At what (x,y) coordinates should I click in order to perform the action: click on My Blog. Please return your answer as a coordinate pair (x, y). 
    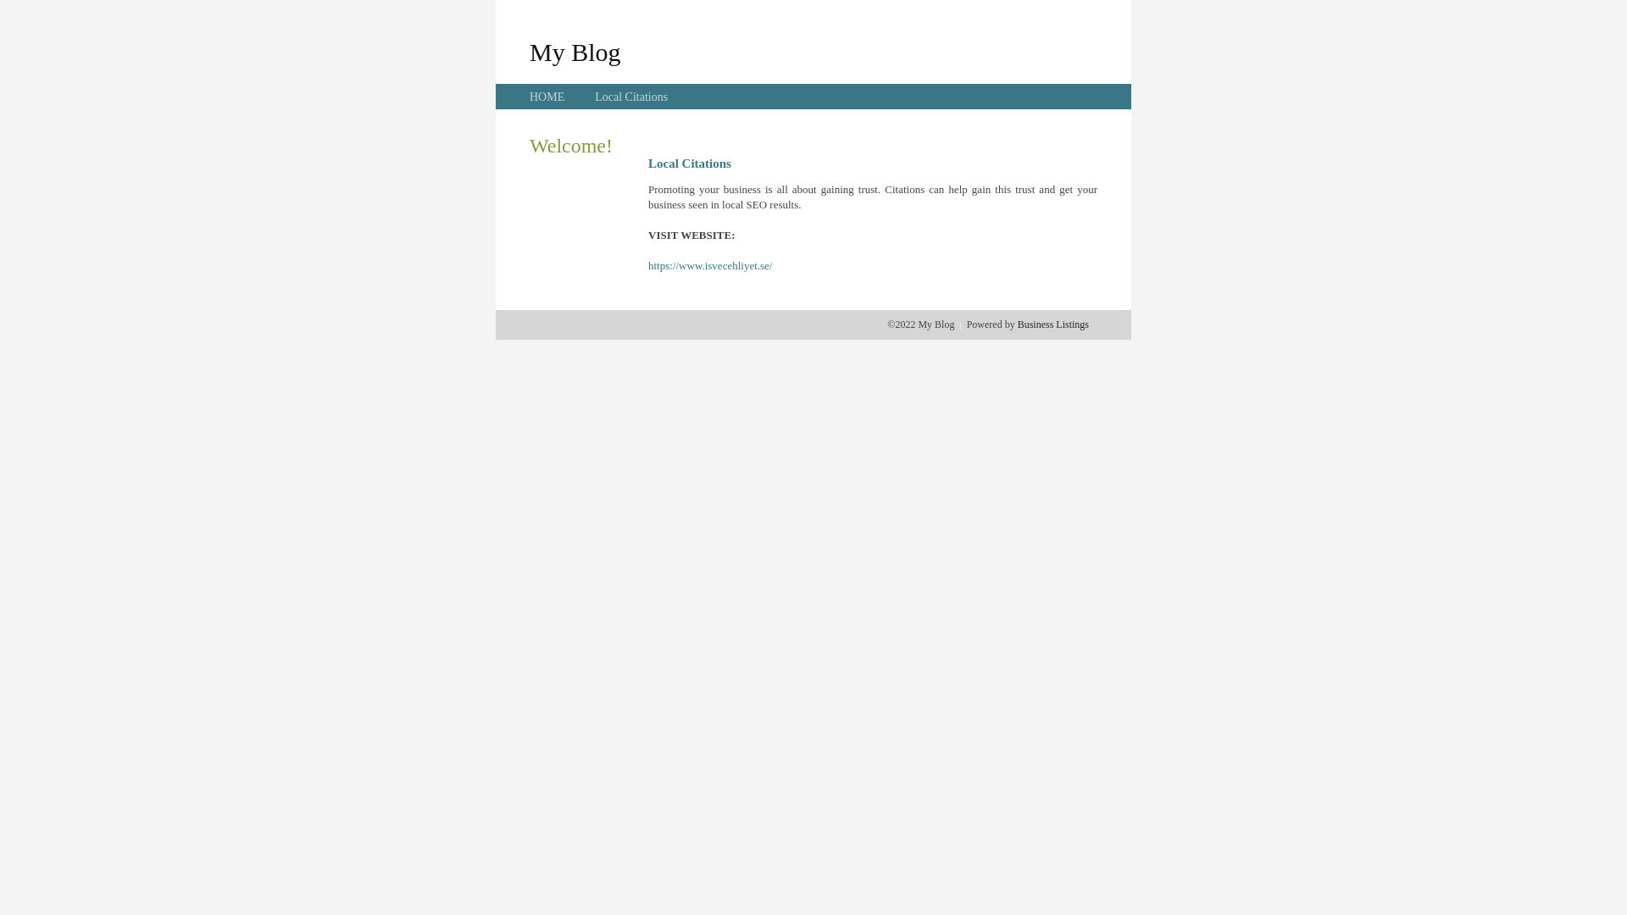
    Looking at the image, I should click on (575, 52).